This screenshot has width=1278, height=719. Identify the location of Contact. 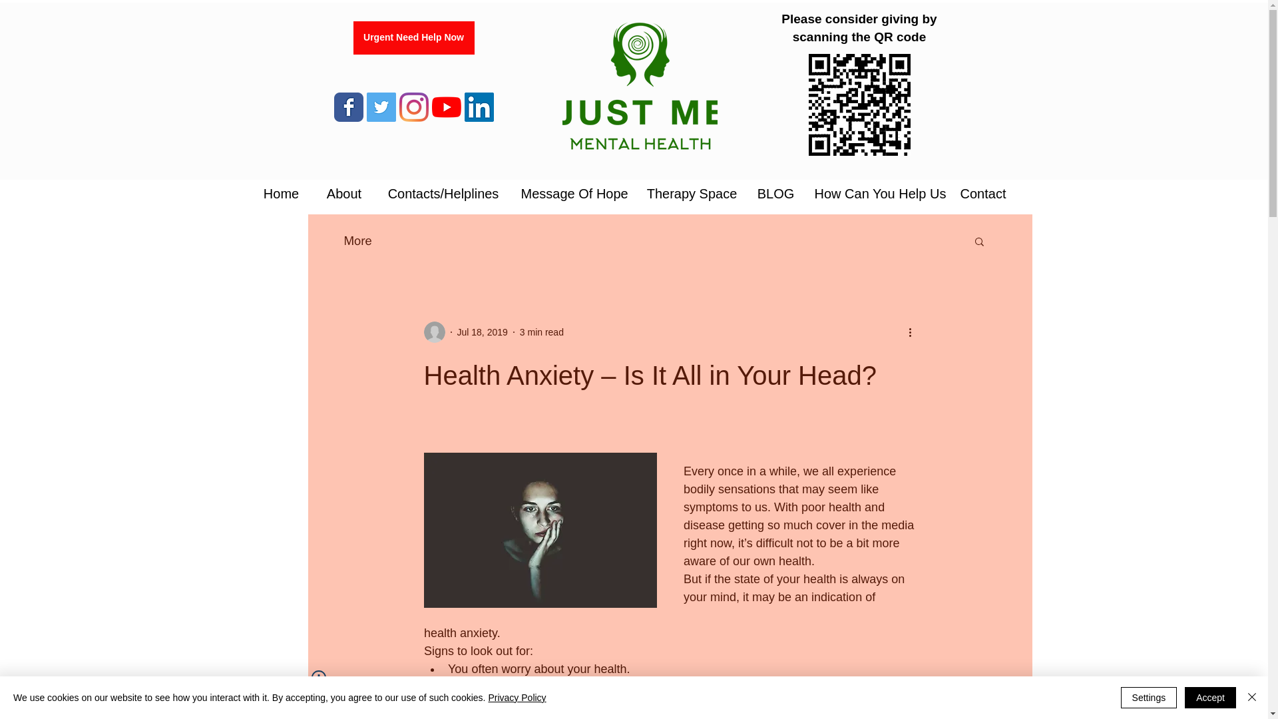
(982, 193).